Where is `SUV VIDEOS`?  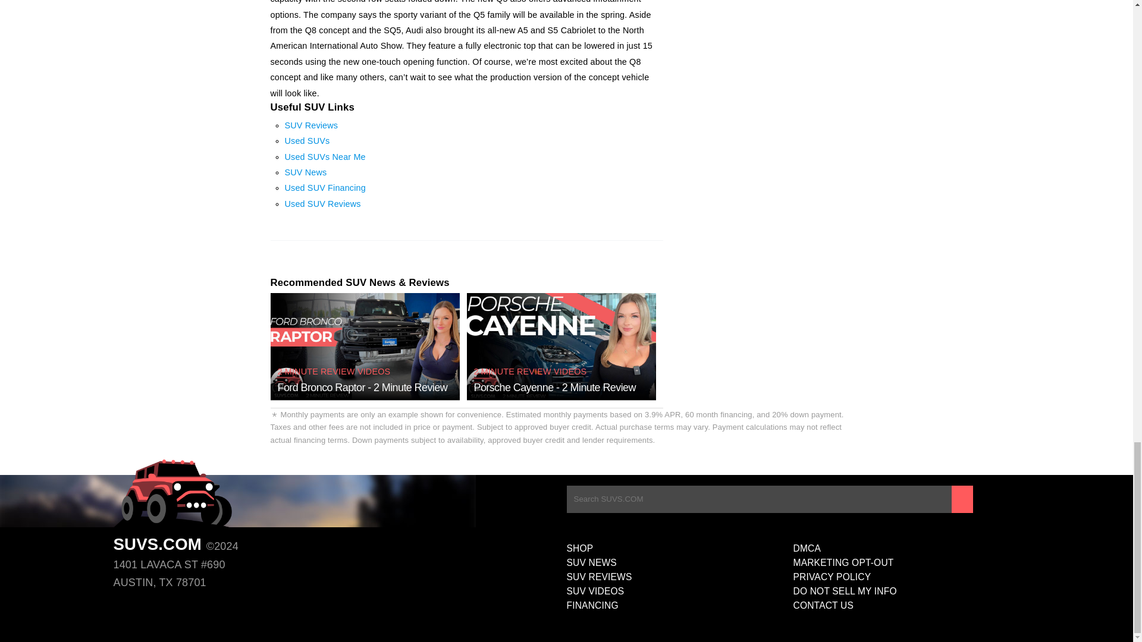
SUV VIDEOS is located at coordinates (679, 591).